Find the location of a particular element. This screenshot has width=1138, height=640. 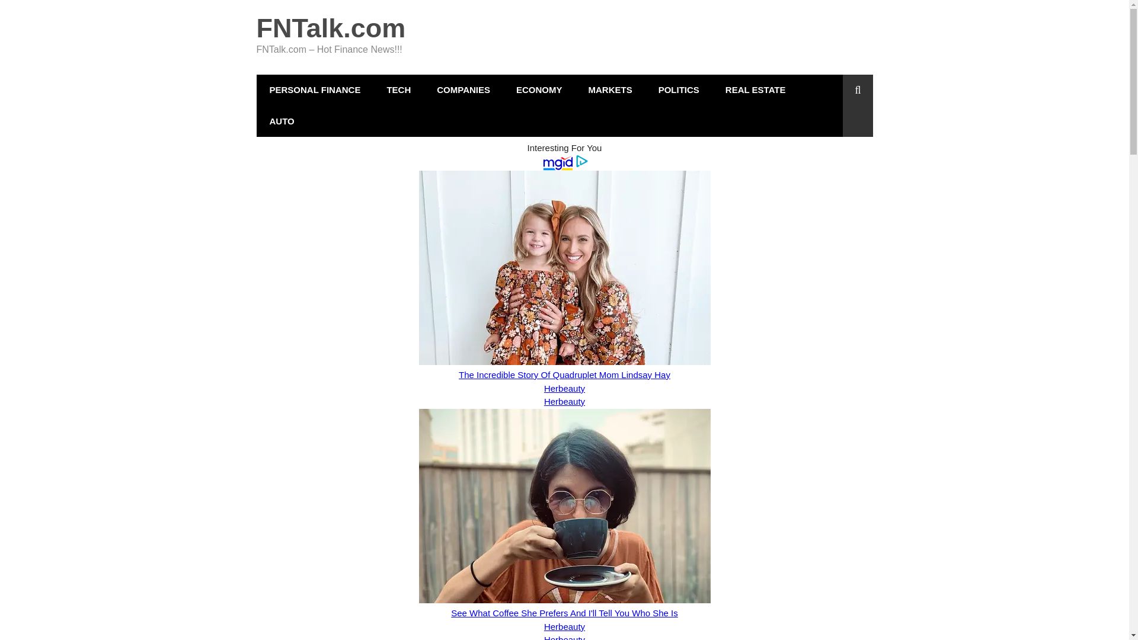

COMPANIES is located at coordinates (463, 90).